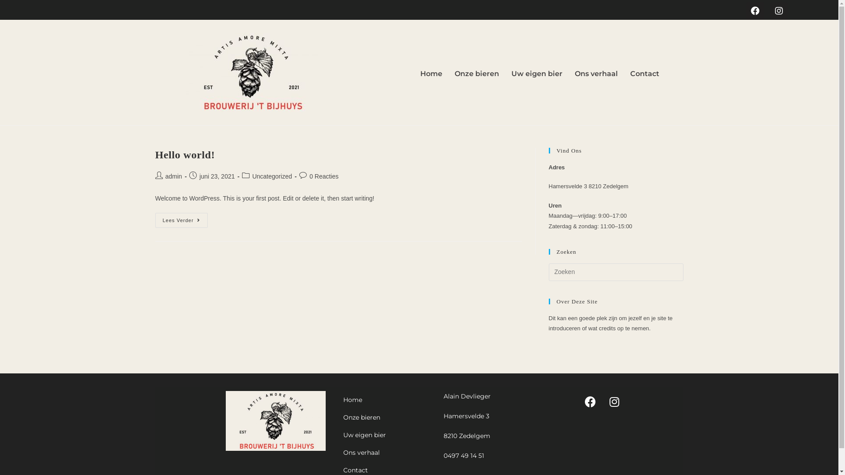 The height and width of the screenshot is (475, 845). Describe the element at coordinates (185, 155) in the screenshot. I see `Hello world!` at that location.